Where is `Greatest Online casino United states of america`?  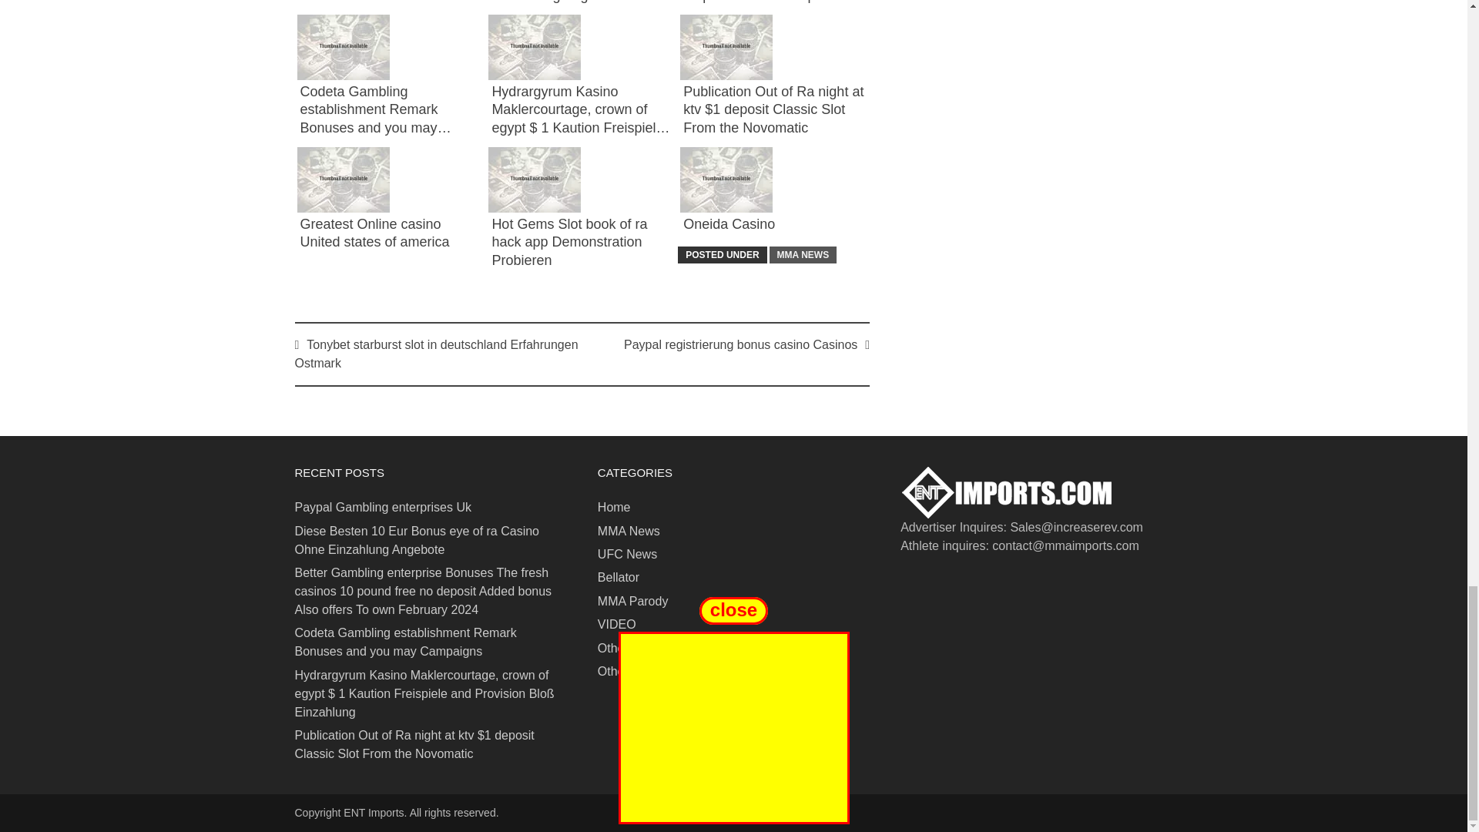 Greatest Online casino United states of america is located at coordinates (374, 233).